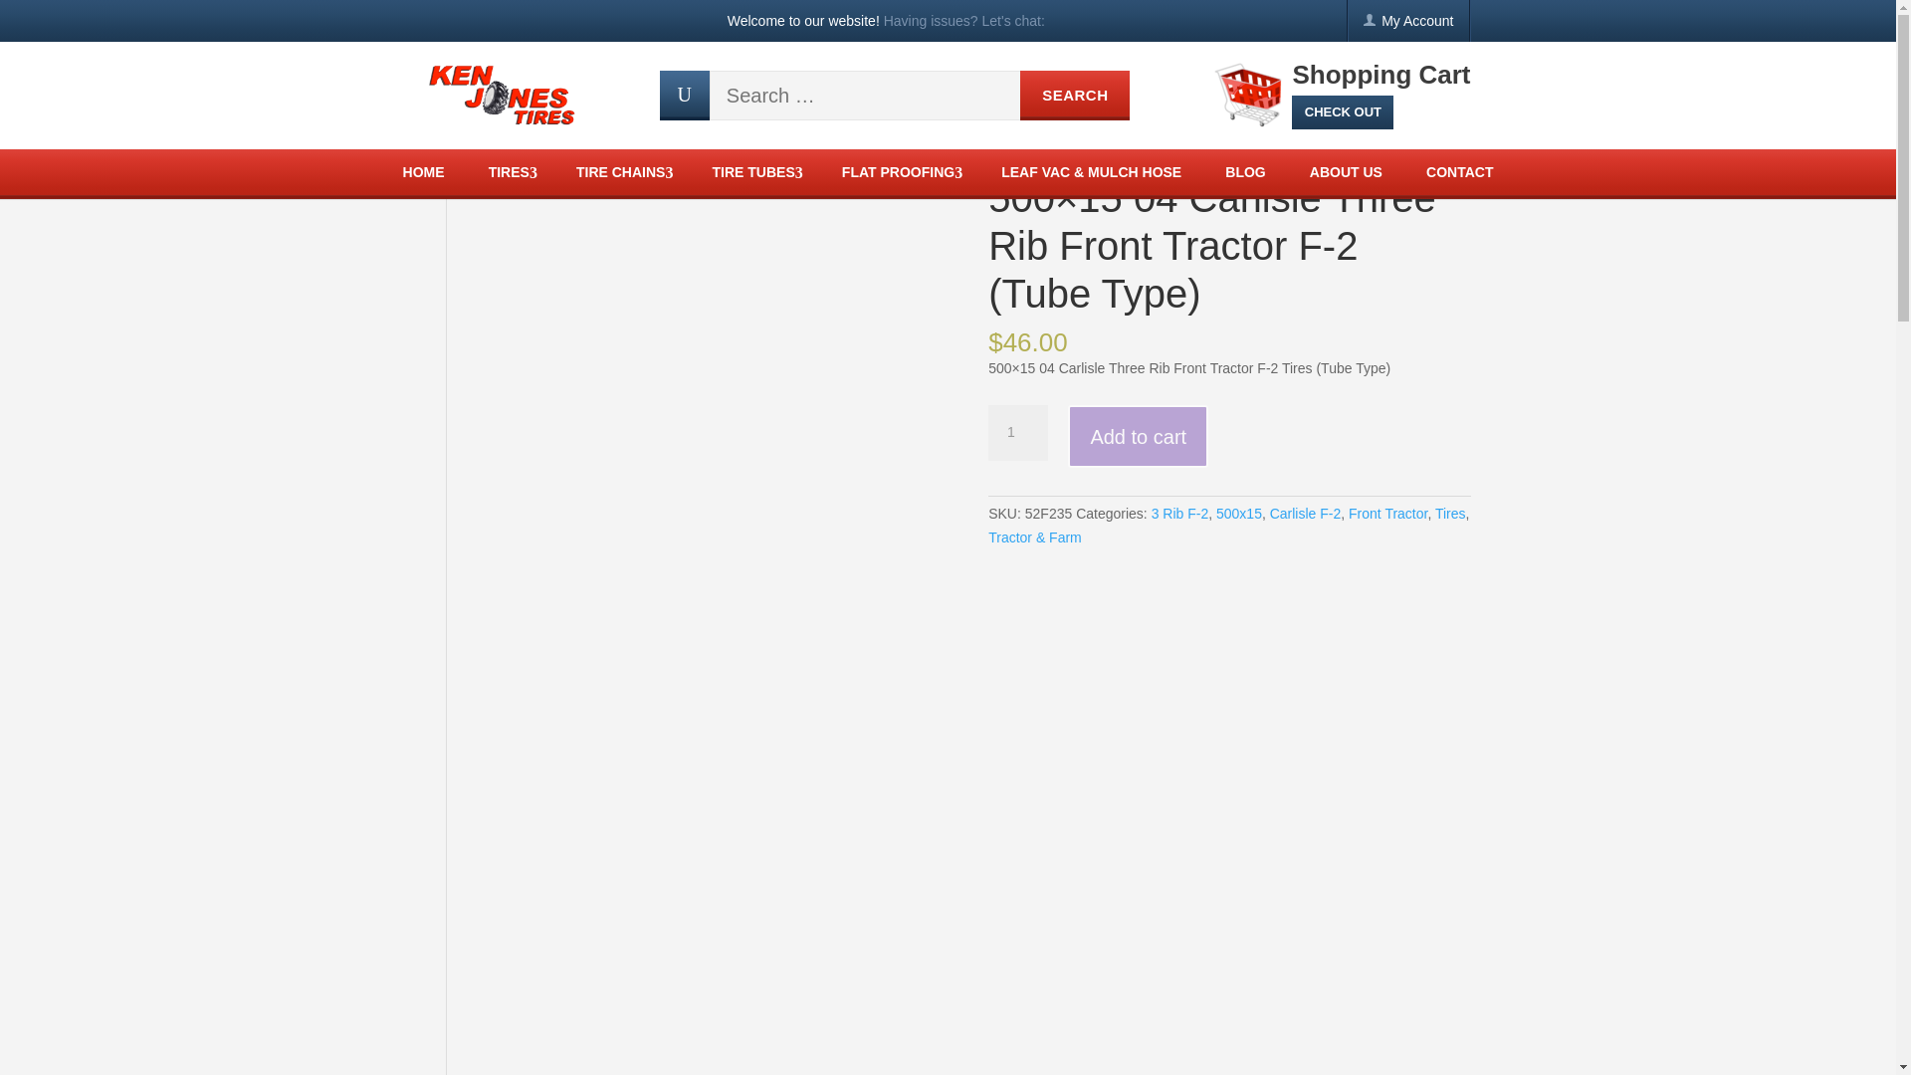 The width and height of the screenshot is (1911, 1075). Describe the element at coordinates (424, 172) in the screenshot. I see `HOME` at that location.